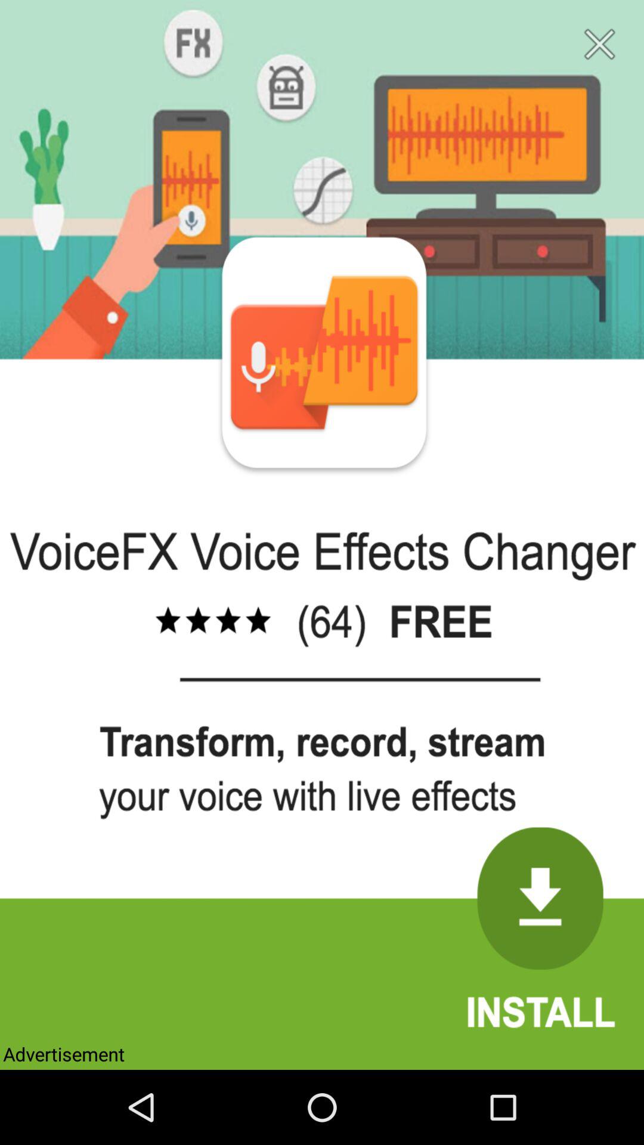 The width and height of the screenshot is (644, 1145). Describe the element at coordinates (600, 44) in the screenshot. I see `close page` at that location.